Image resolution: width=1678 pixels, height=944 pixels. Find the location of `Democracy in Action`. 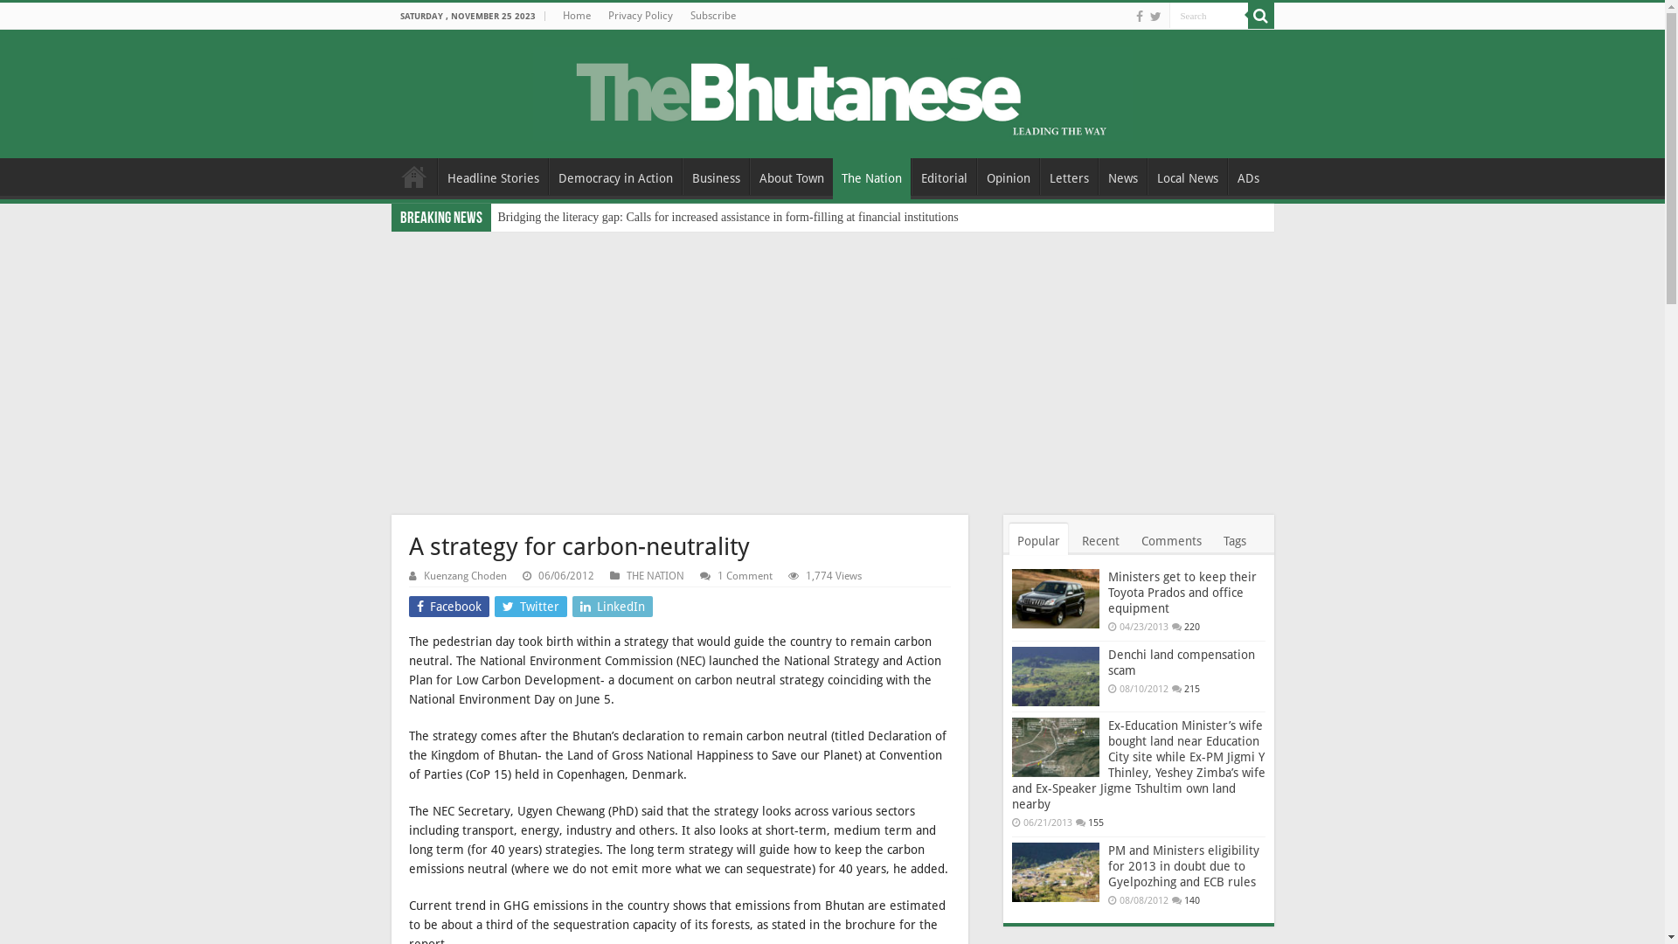

Democracy in Action is located at coordinates (615, 177).